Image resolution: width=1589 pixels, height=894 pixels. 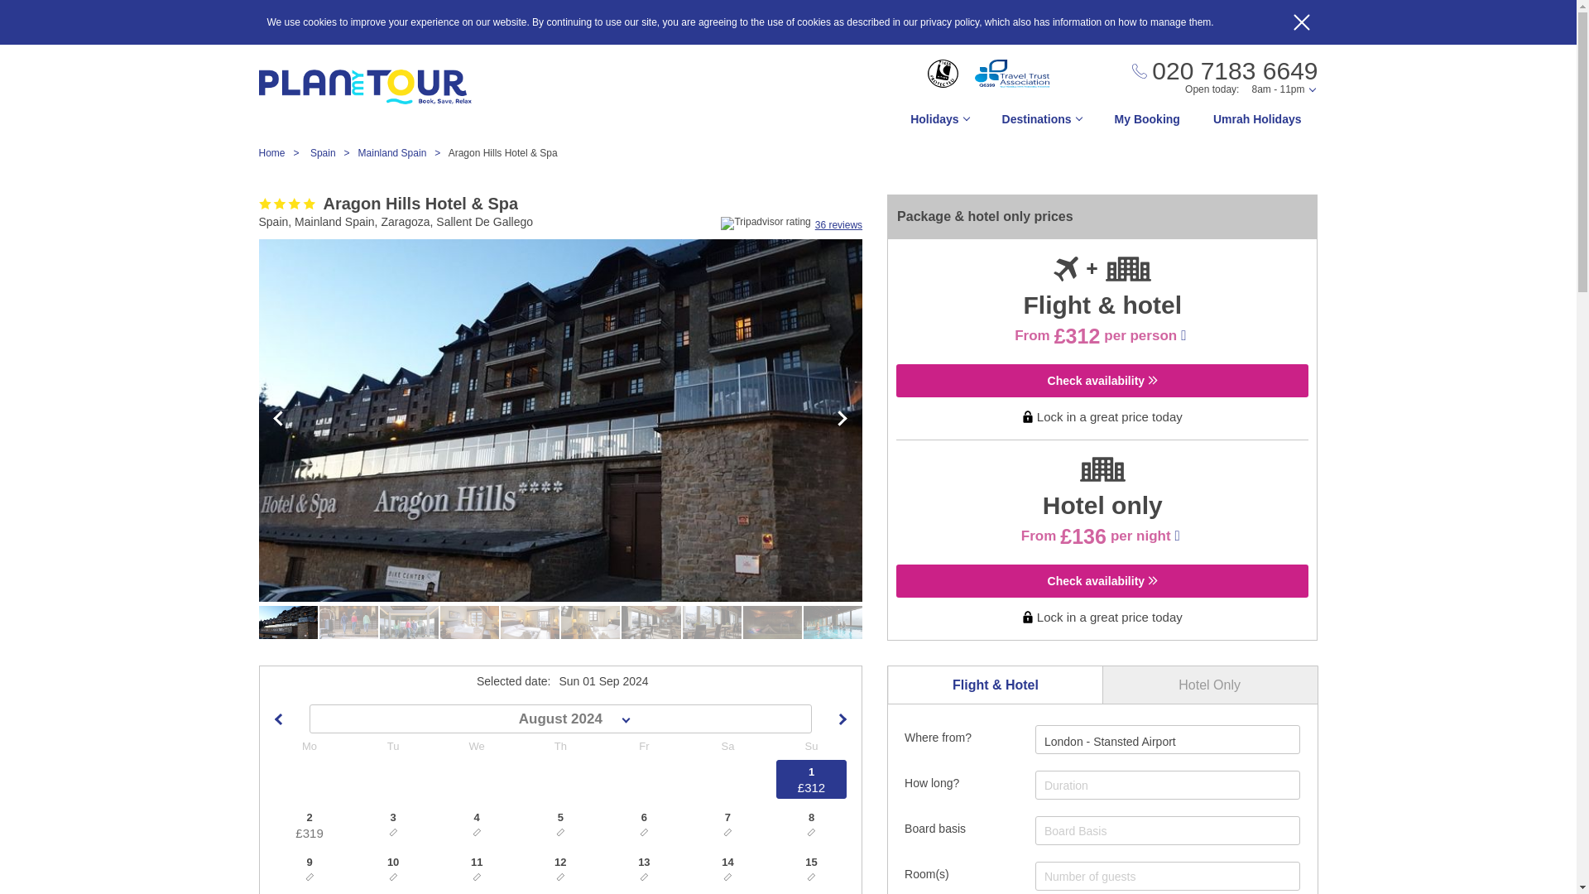 What do you see at coordinates (1109, 742) in the screenshot?
I see `London - Stansted Airport` at bounding box center [1109, 742].